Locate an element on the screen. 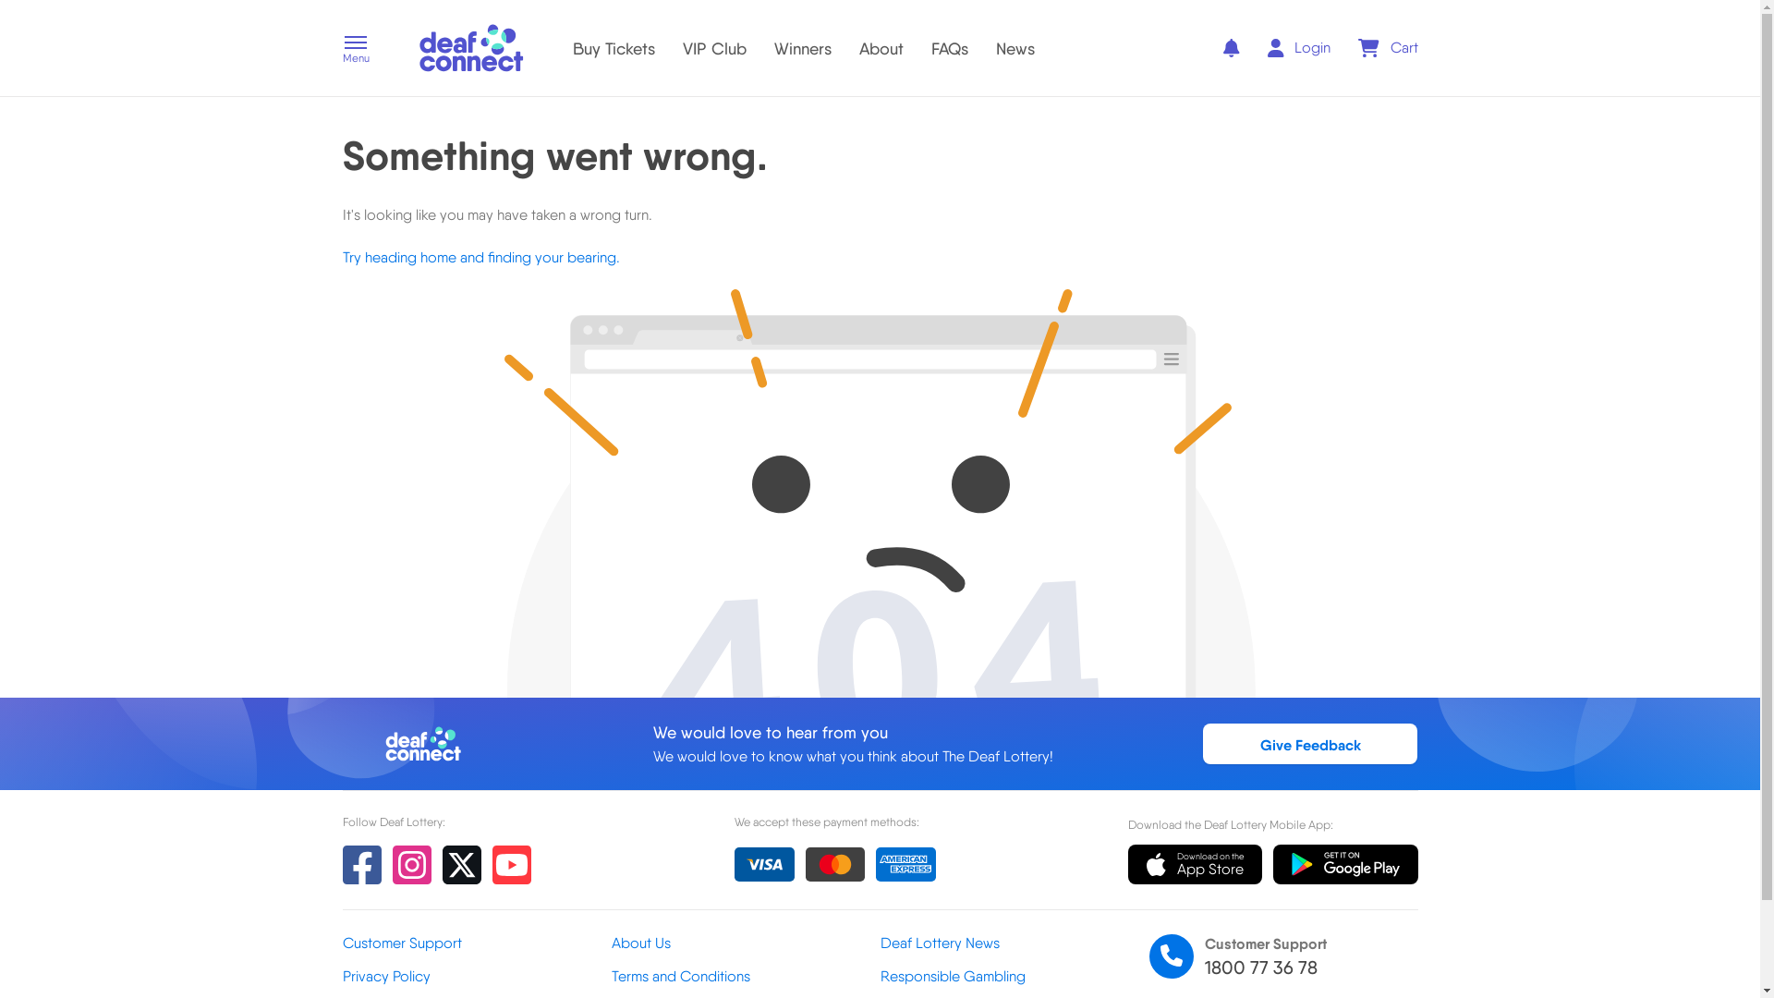 Image resolution: width=1774 pixels, height=998 pixels. Privacy Policy is located at coordinates (477, 977).